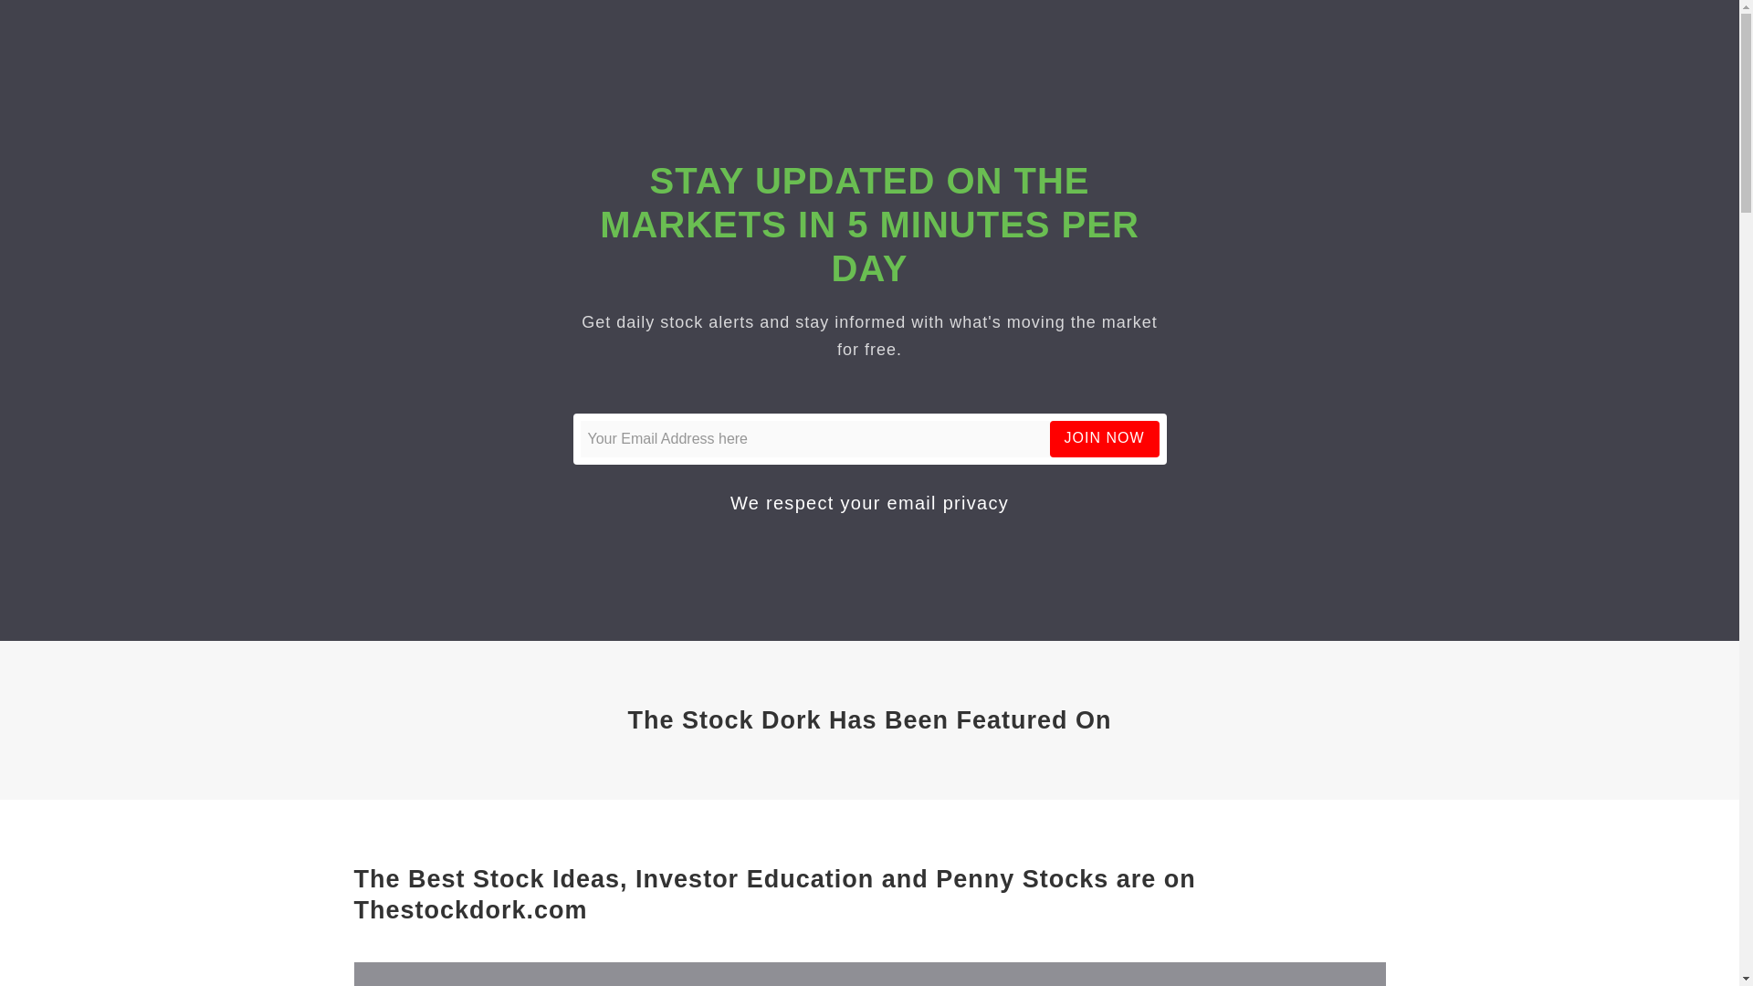  What do you see at coordinates (1105, 438) in the screenshot?
I see `Join Now` at bounding box center [1105, 438].